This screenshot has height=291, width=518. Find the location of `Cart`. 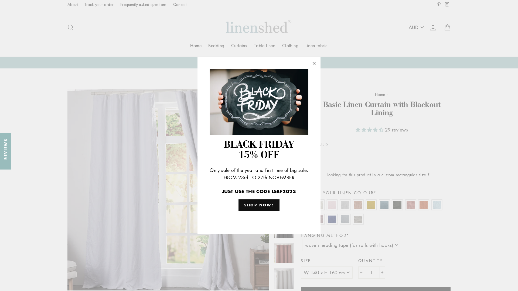

Cart is located at coordinates (447, 27).